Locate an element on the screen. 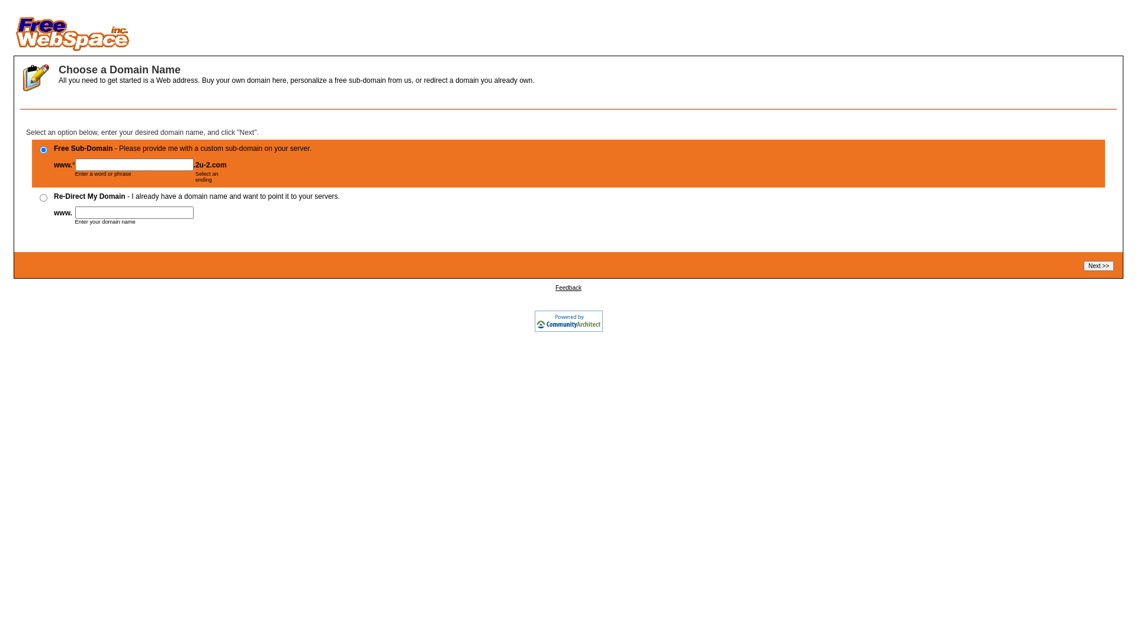 This screenshot has height=639, width=1137. transfer is located at coordinates (44, 198).